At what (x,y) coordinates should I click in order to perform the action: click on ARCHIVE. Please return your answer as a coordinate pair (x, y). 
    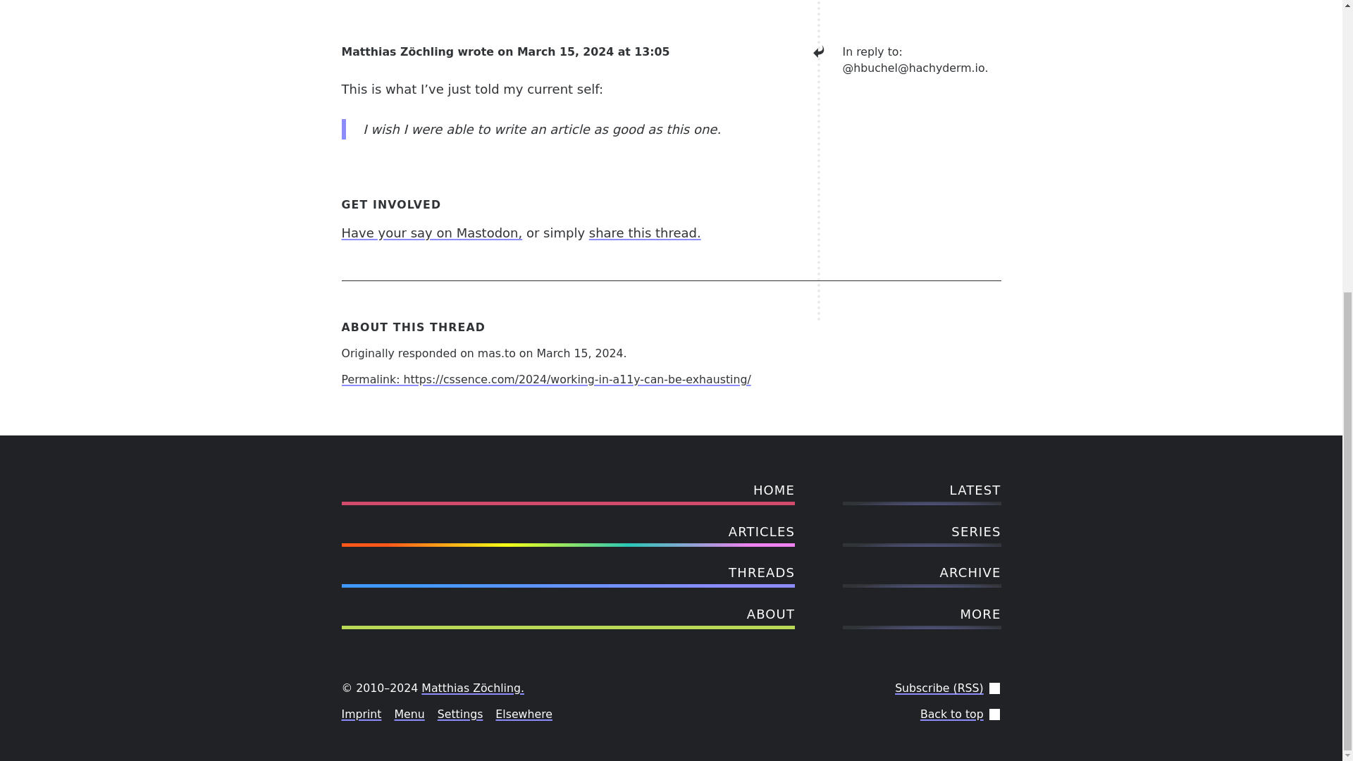
    Looking at the image, I should click on (922, 571).